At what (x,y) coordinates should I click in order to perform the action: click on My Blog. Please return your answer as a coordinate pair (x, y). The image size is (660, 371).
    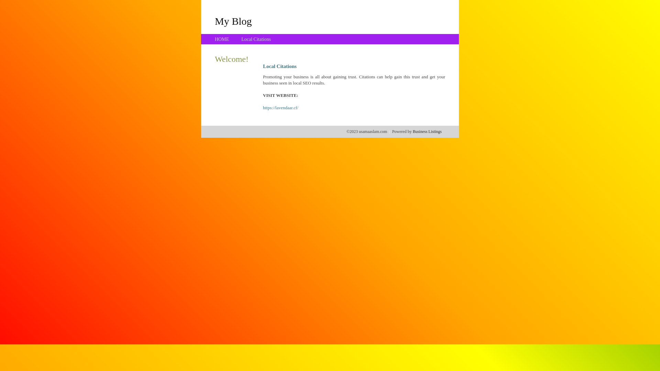
    Looking at the image, I should click on (233, 21).